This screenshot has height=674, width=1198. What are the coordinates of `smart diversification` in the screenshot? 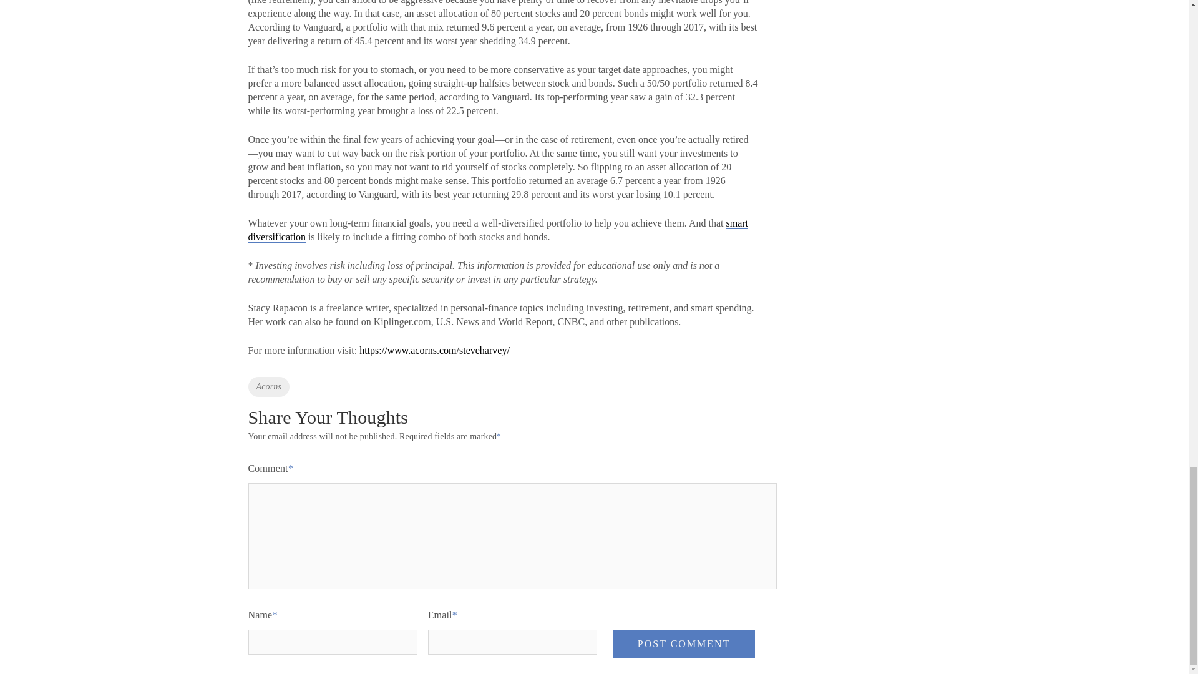 It's located at (498, 230).